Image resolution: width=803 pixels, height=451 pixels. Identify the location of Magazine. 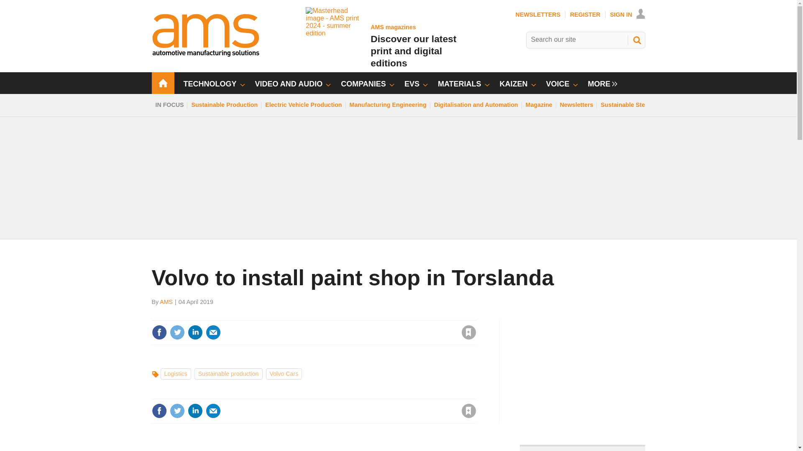
(539, 105).